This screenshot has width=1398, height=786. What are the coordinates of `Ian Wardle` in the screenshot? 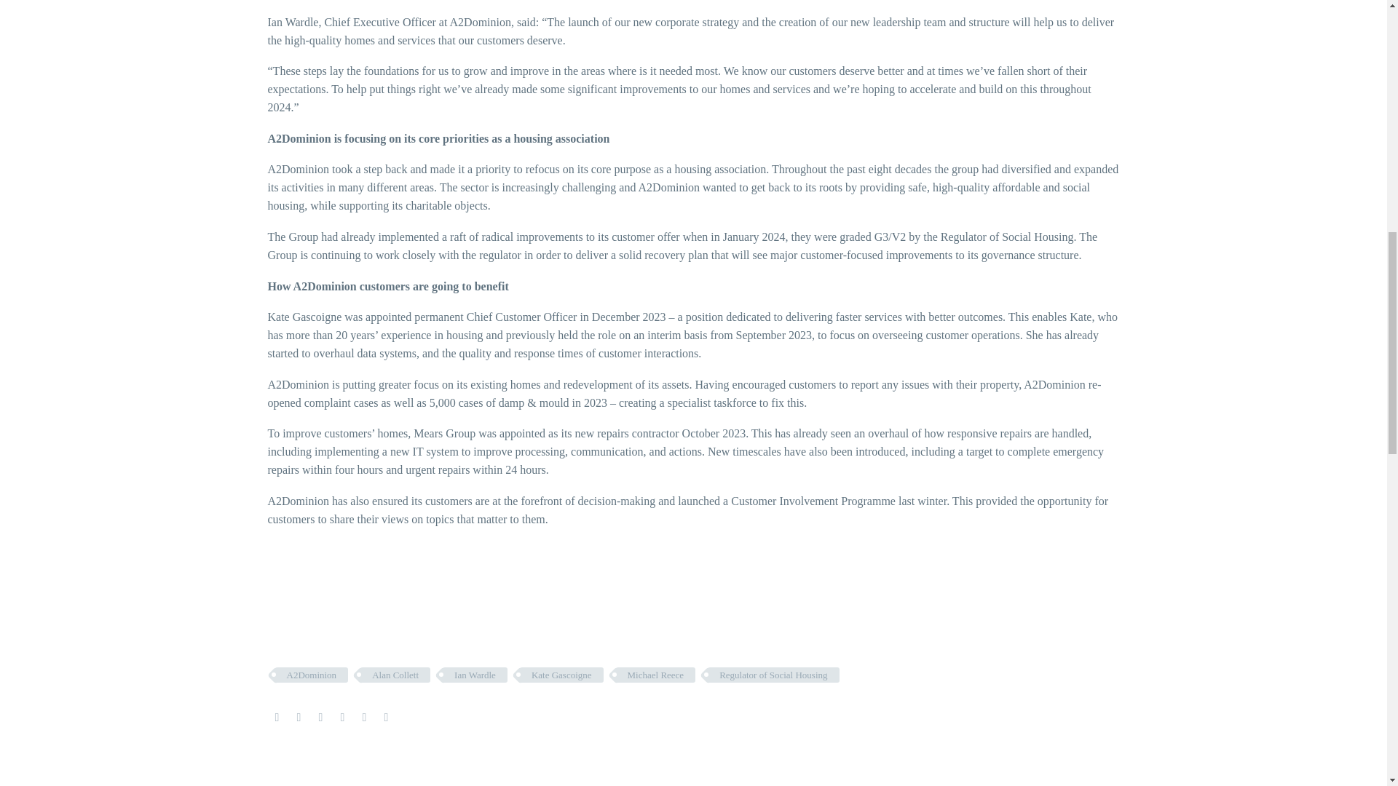 It's located at (475, 675).